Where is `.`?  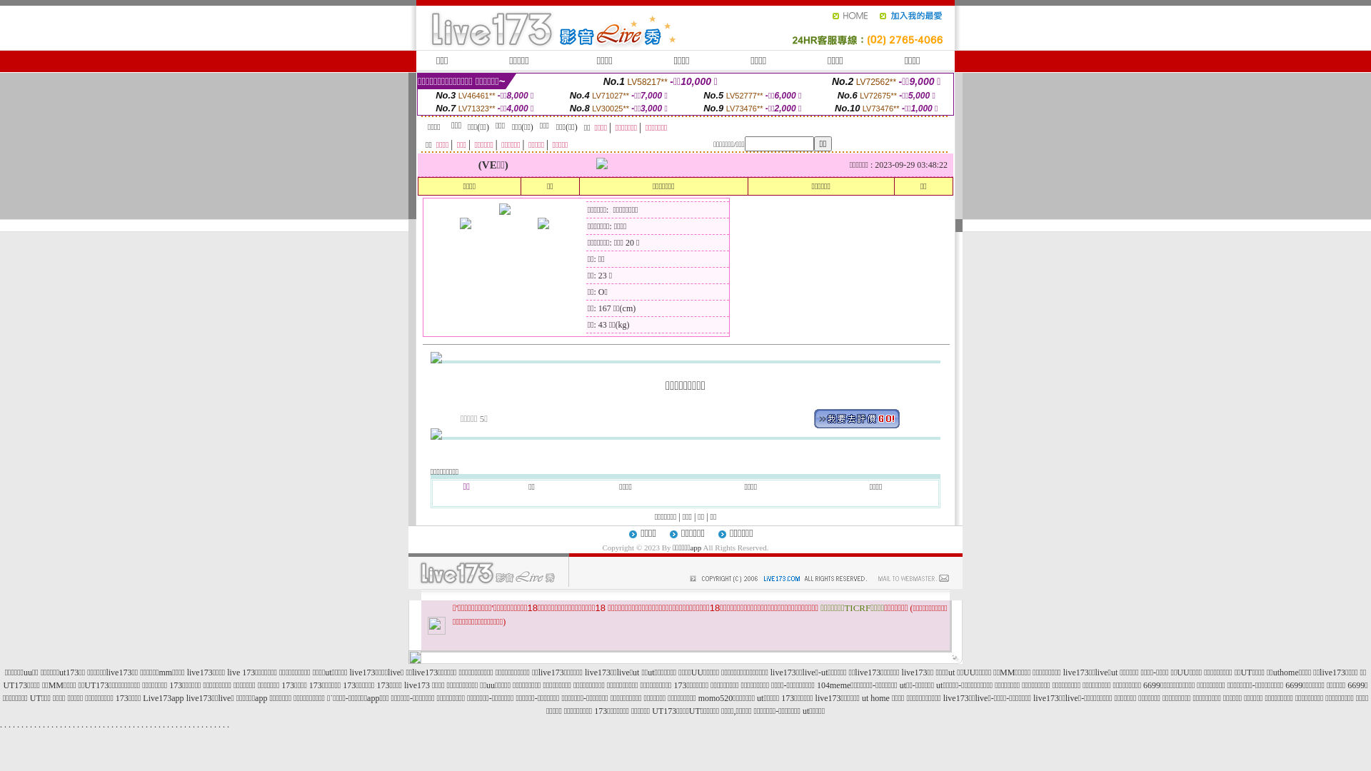
. is located at coordinates (134, 725).